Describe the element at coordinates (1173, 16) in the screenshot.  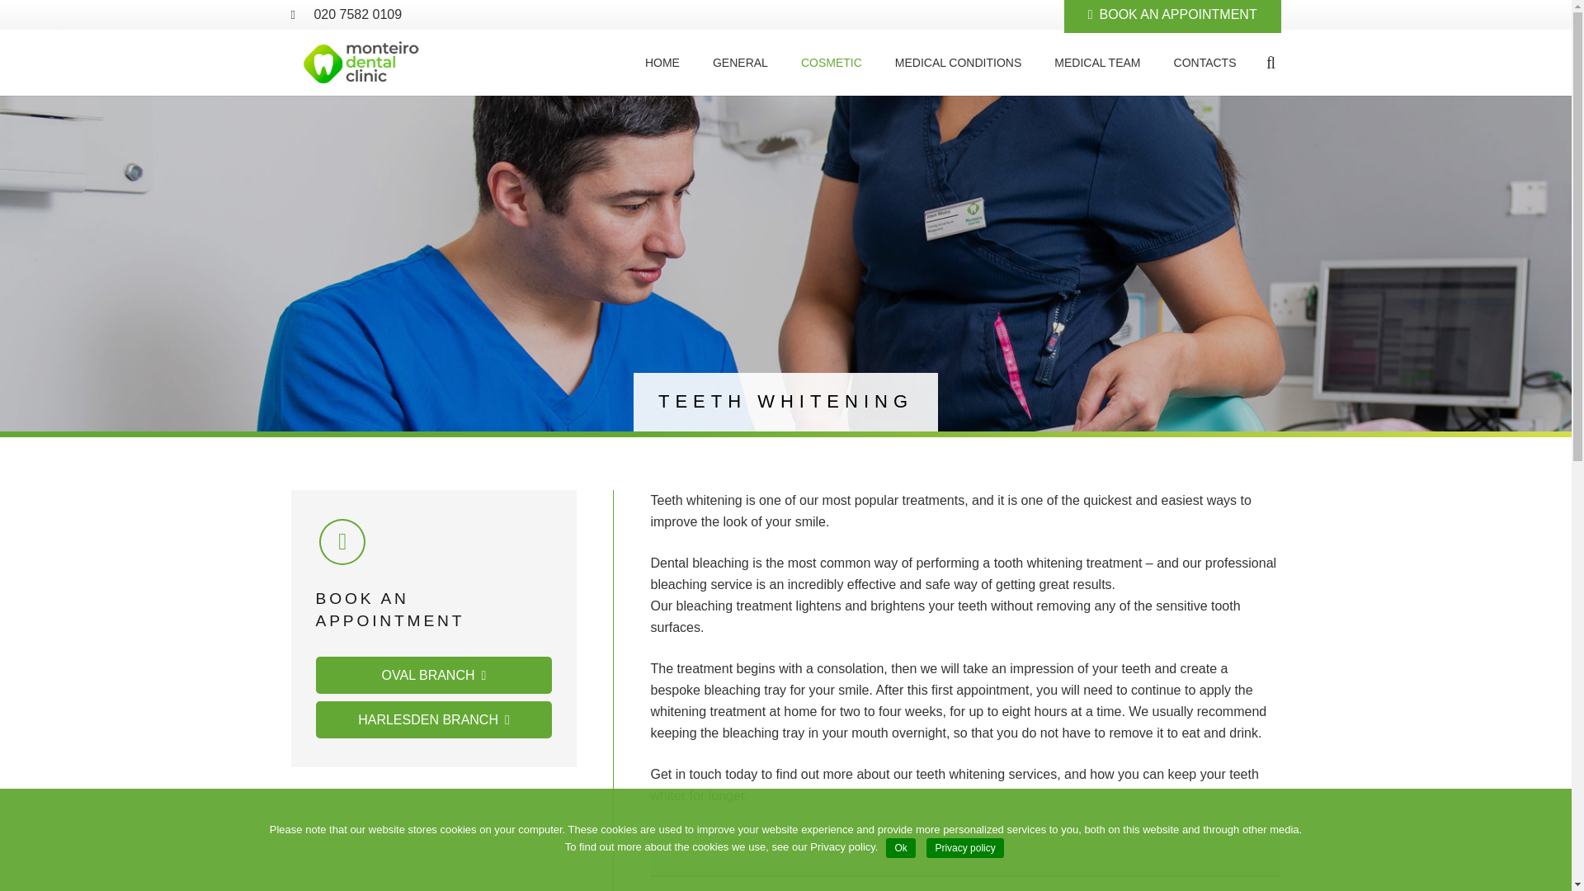
I see `BOOK AN APPOINTMENT` at that location.